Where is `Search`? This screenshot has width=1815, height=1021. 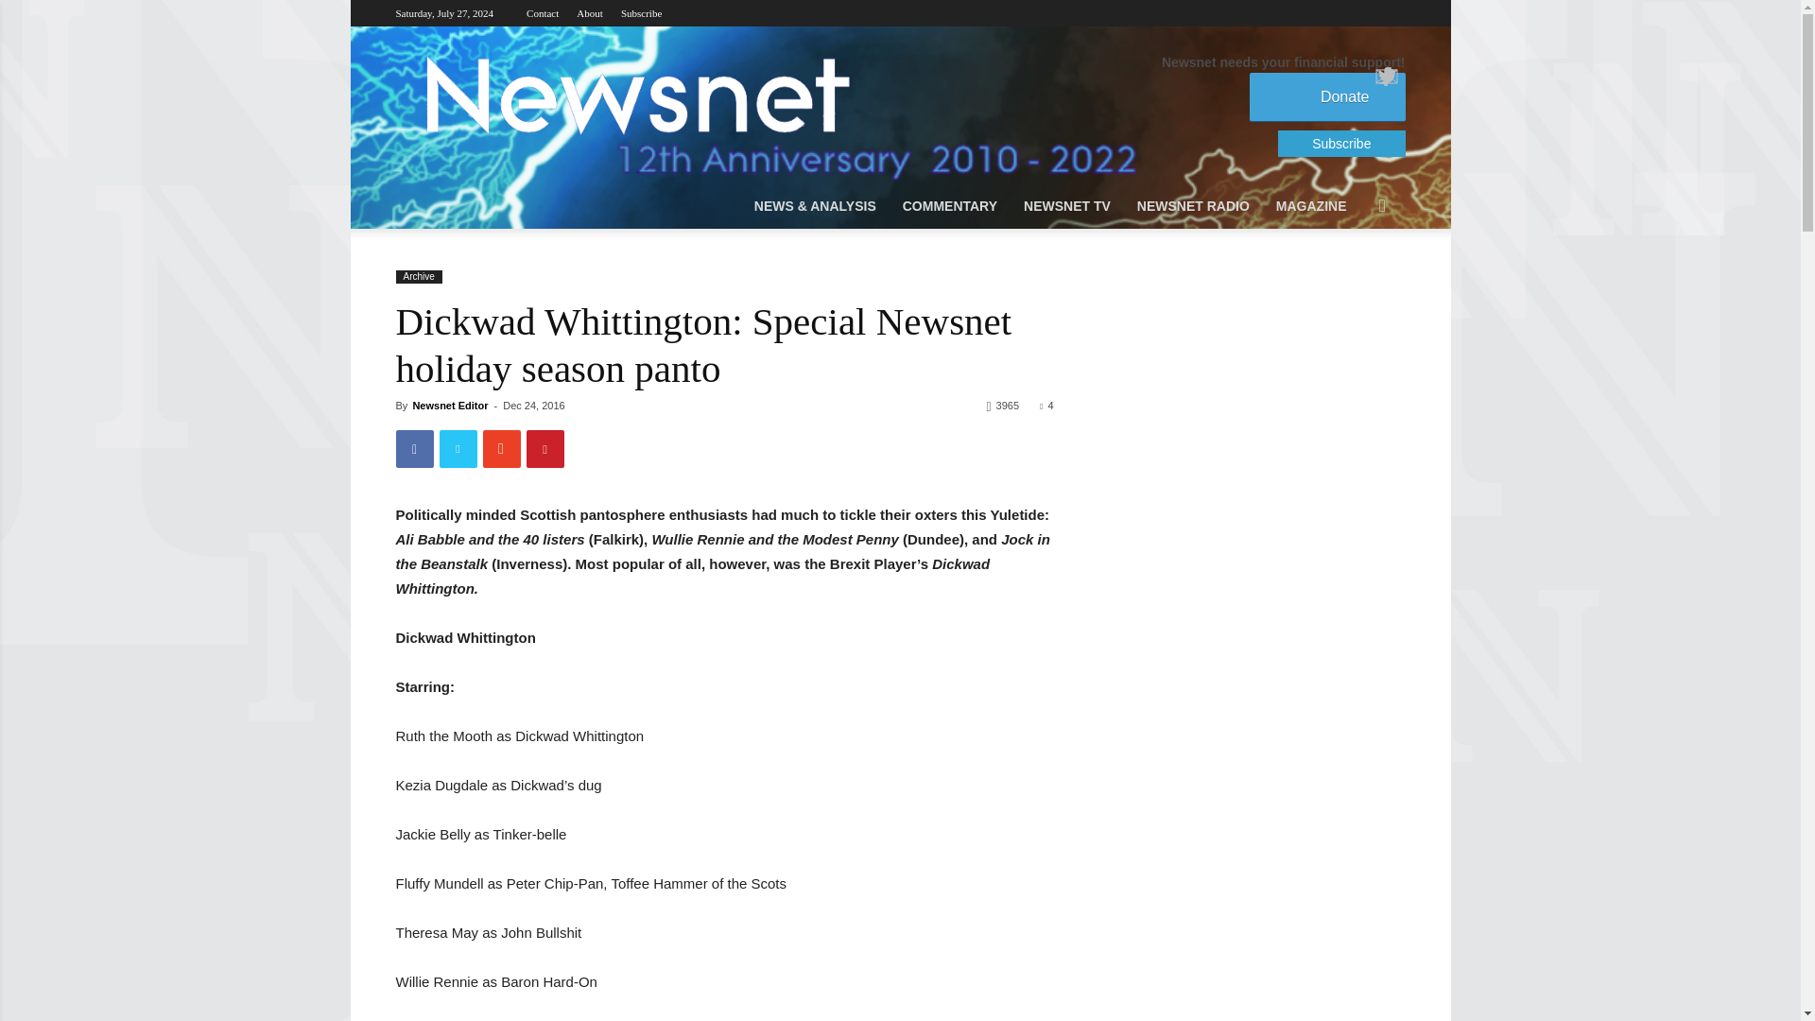
Search is located at coordinates (1354, 282).